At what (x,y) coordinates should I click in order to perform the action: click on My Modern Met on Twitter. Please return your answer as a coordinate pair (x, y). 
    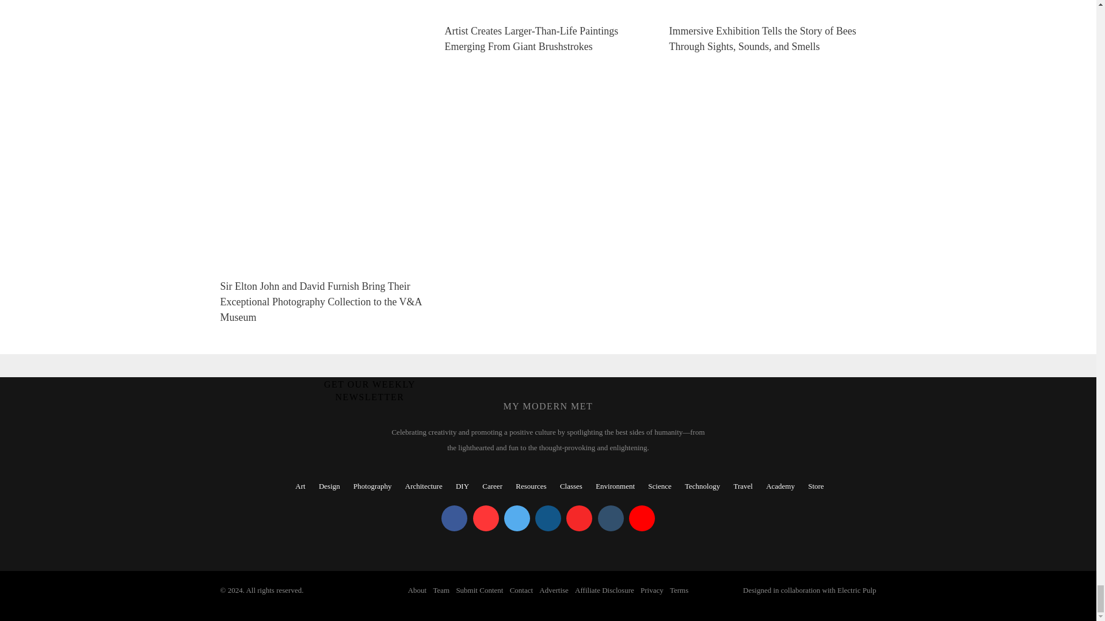
    Looking at the image, I should click on (517, 519).